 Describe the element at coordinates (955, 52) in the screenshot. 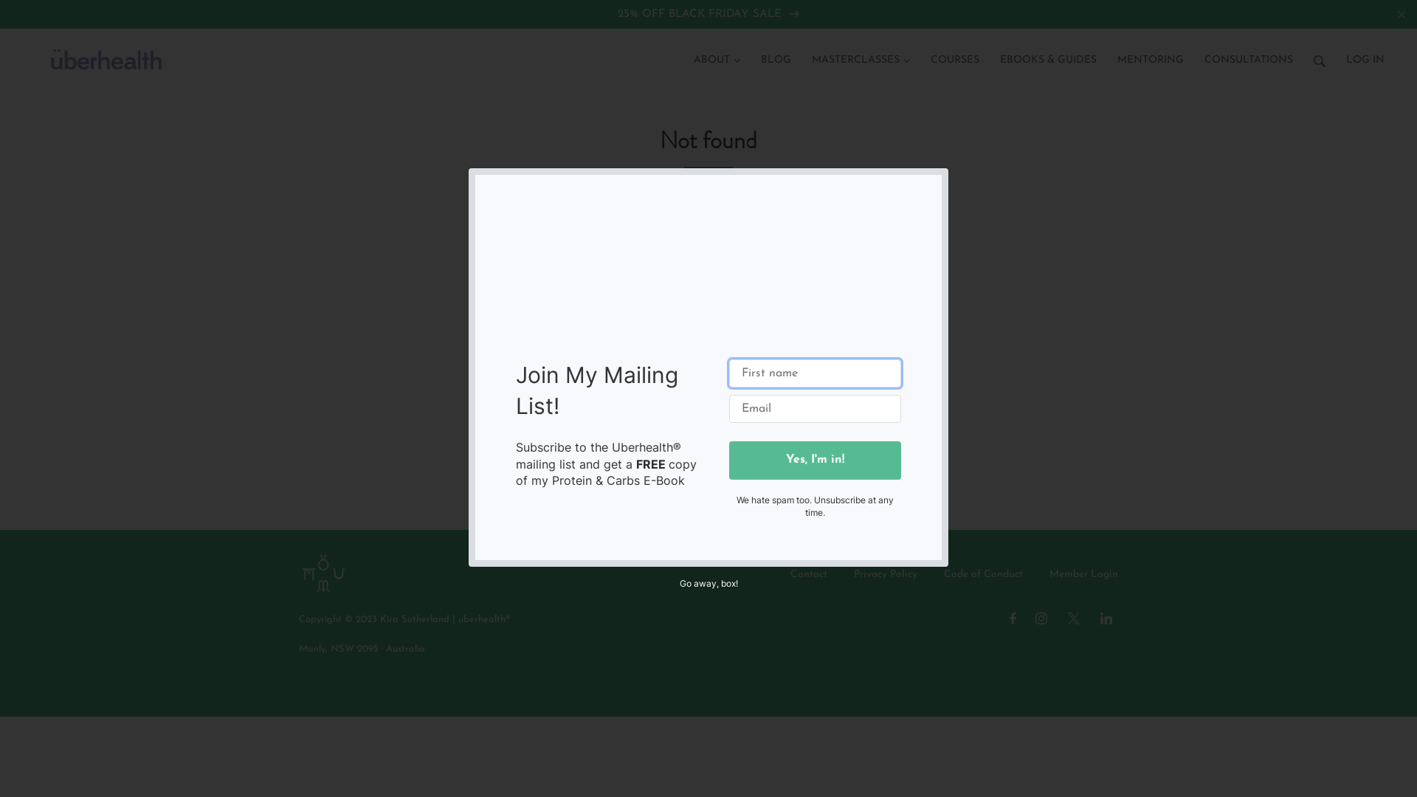

I see `COURSES` at that location.